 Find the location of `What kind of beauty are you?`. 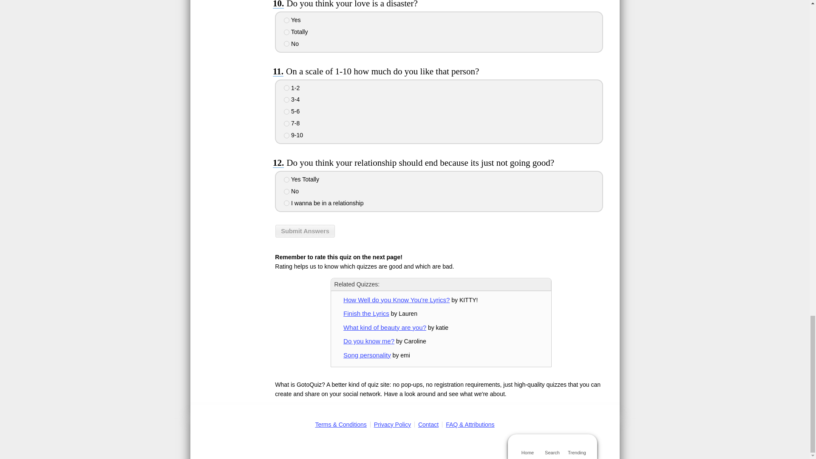

What kind of beauty are you? is located at coordinates (385, 327).